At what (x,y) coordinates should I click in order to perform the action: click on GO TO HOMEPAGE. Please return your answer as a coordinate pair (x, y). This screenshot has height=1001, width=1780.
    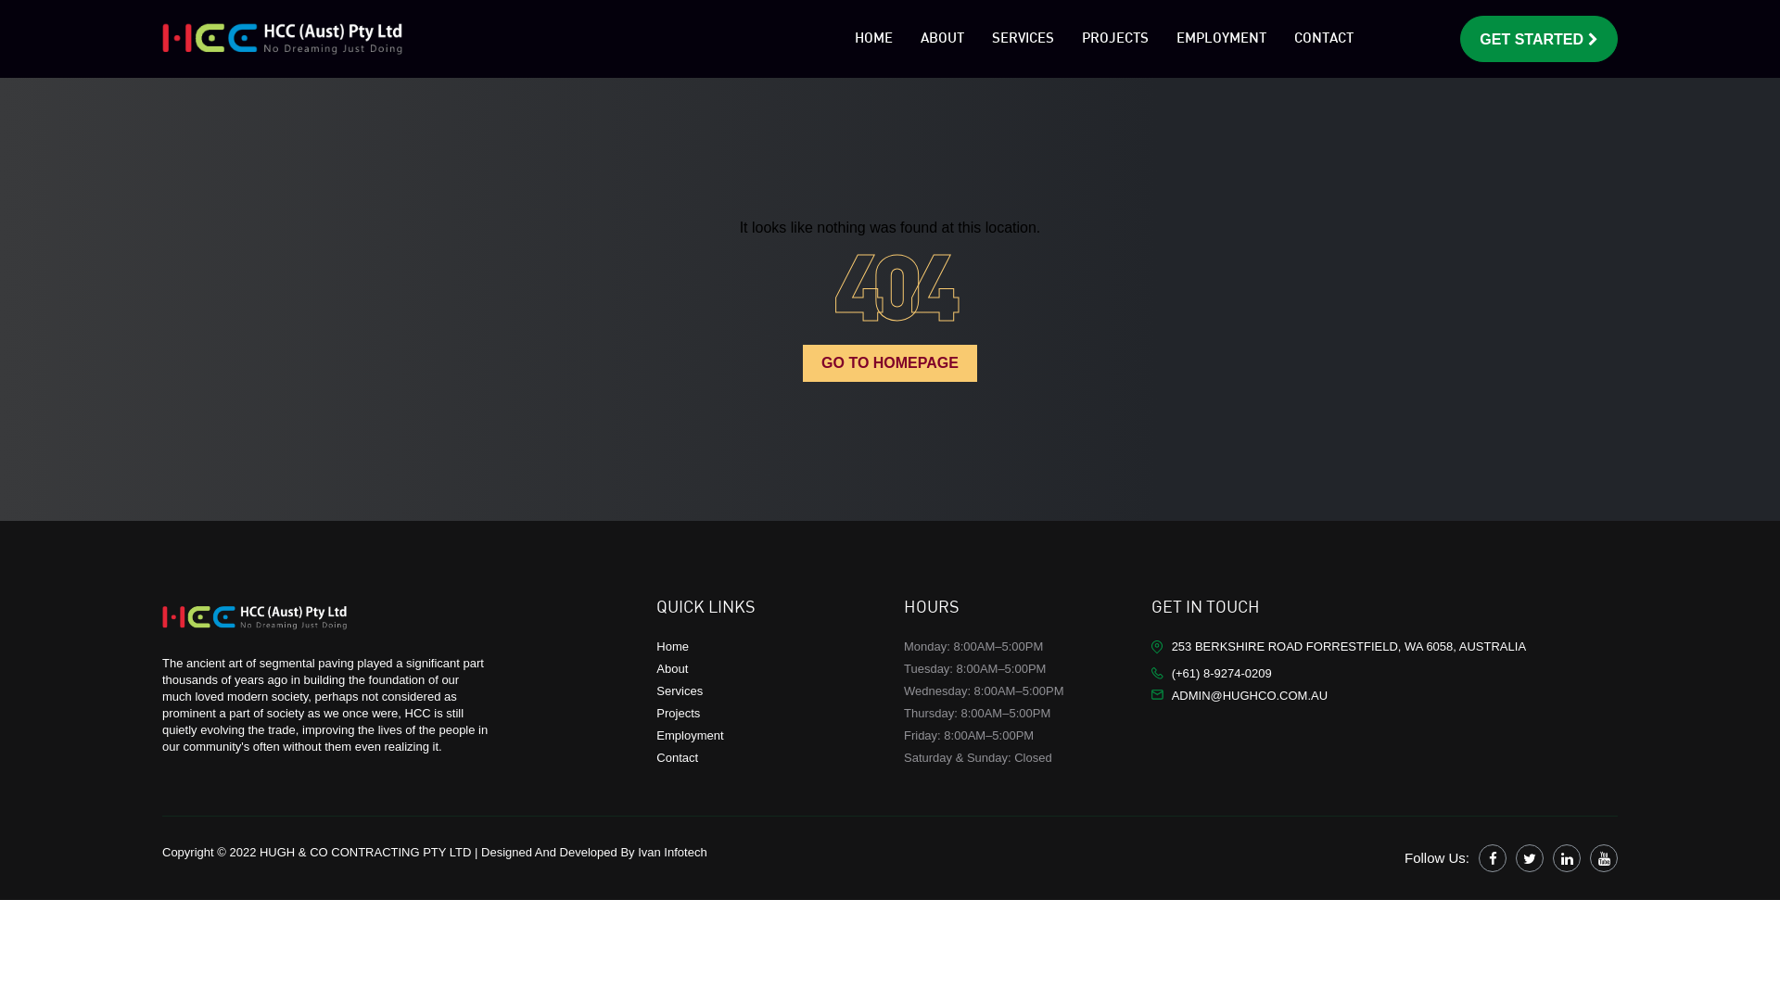
    Looking at the image, I should click on (890, 363).